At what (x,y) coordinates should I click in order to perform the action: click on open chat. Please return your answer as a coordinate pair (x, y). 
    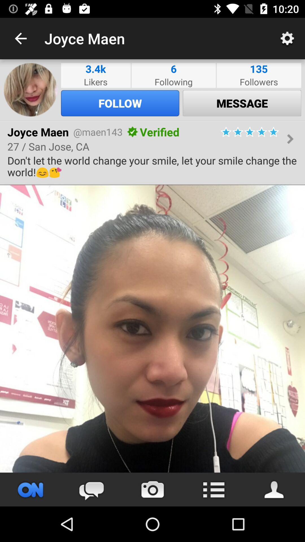
    Looking at the image, I should click on (91, 489).